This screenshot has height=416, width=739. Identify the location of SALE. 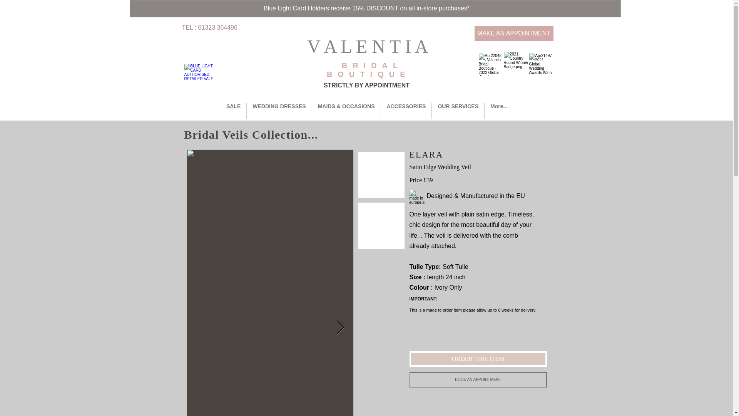
(233, 111).